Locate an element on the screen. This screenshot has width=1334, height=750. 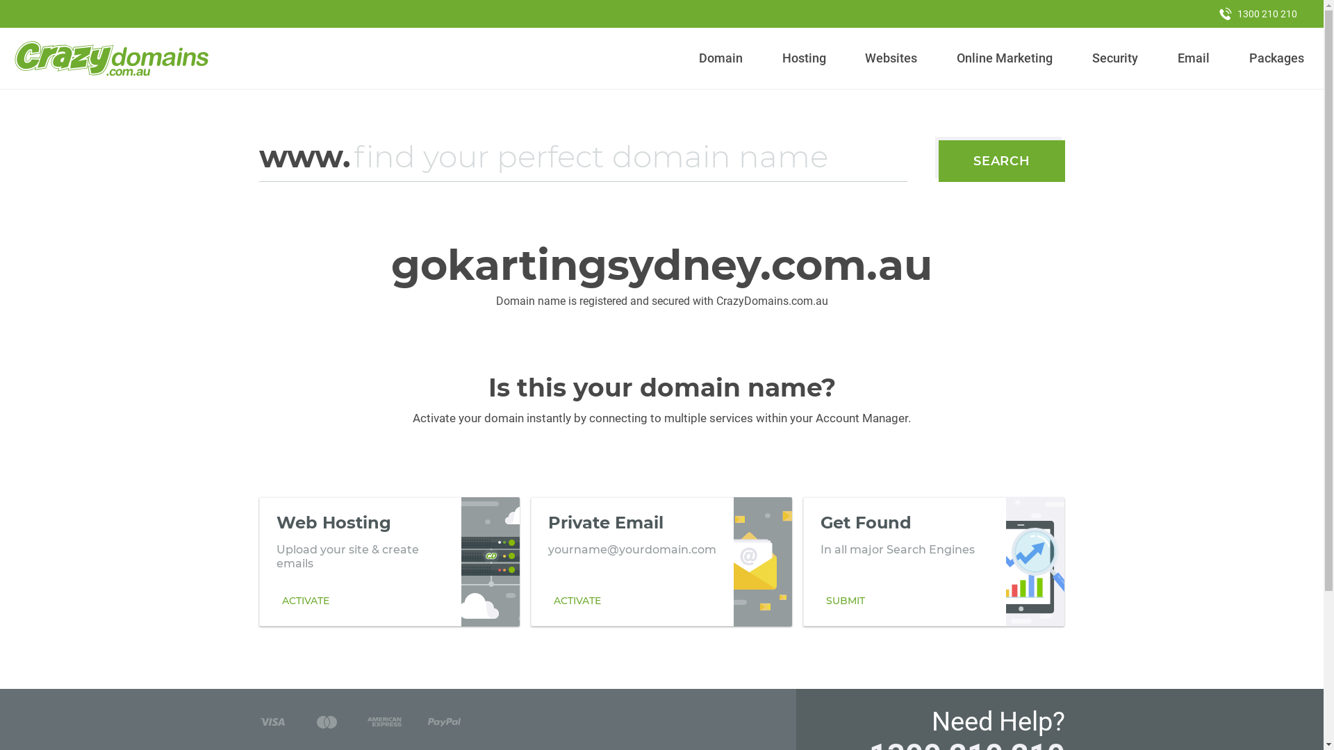
Domain is located at coordinates (721, 58).